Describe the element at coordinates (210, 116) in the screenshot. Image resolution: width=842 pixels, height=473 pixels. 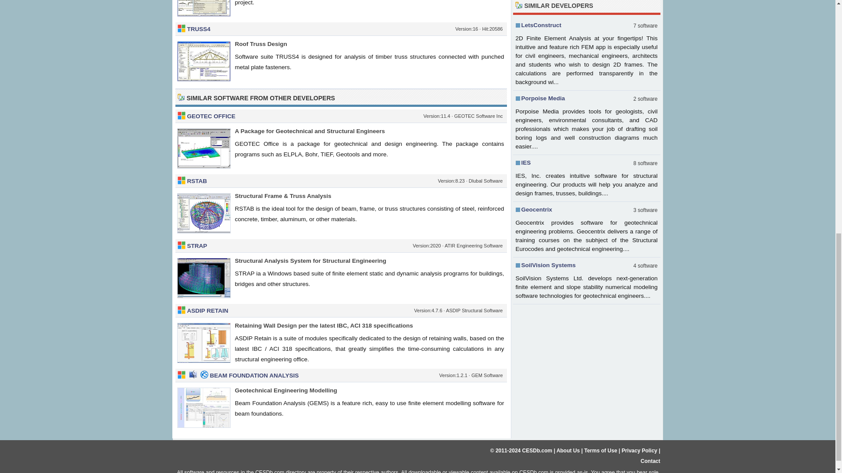
I see `GEOTEC OFFICE` at that location.